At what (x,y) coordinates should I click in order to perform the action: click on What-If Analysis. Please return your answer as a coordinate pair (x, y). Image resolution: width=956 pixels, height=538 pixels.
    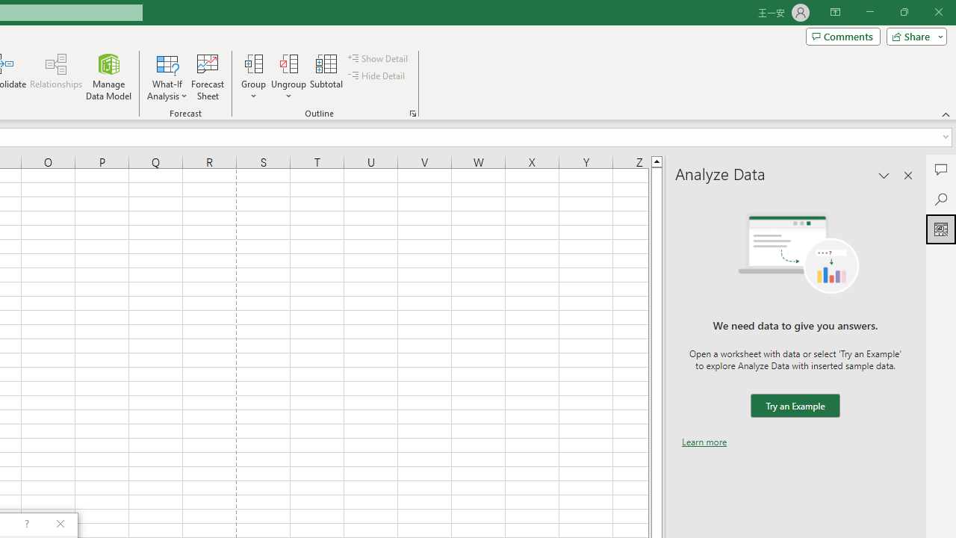
    Looking at the image, I should click on (167, 76).